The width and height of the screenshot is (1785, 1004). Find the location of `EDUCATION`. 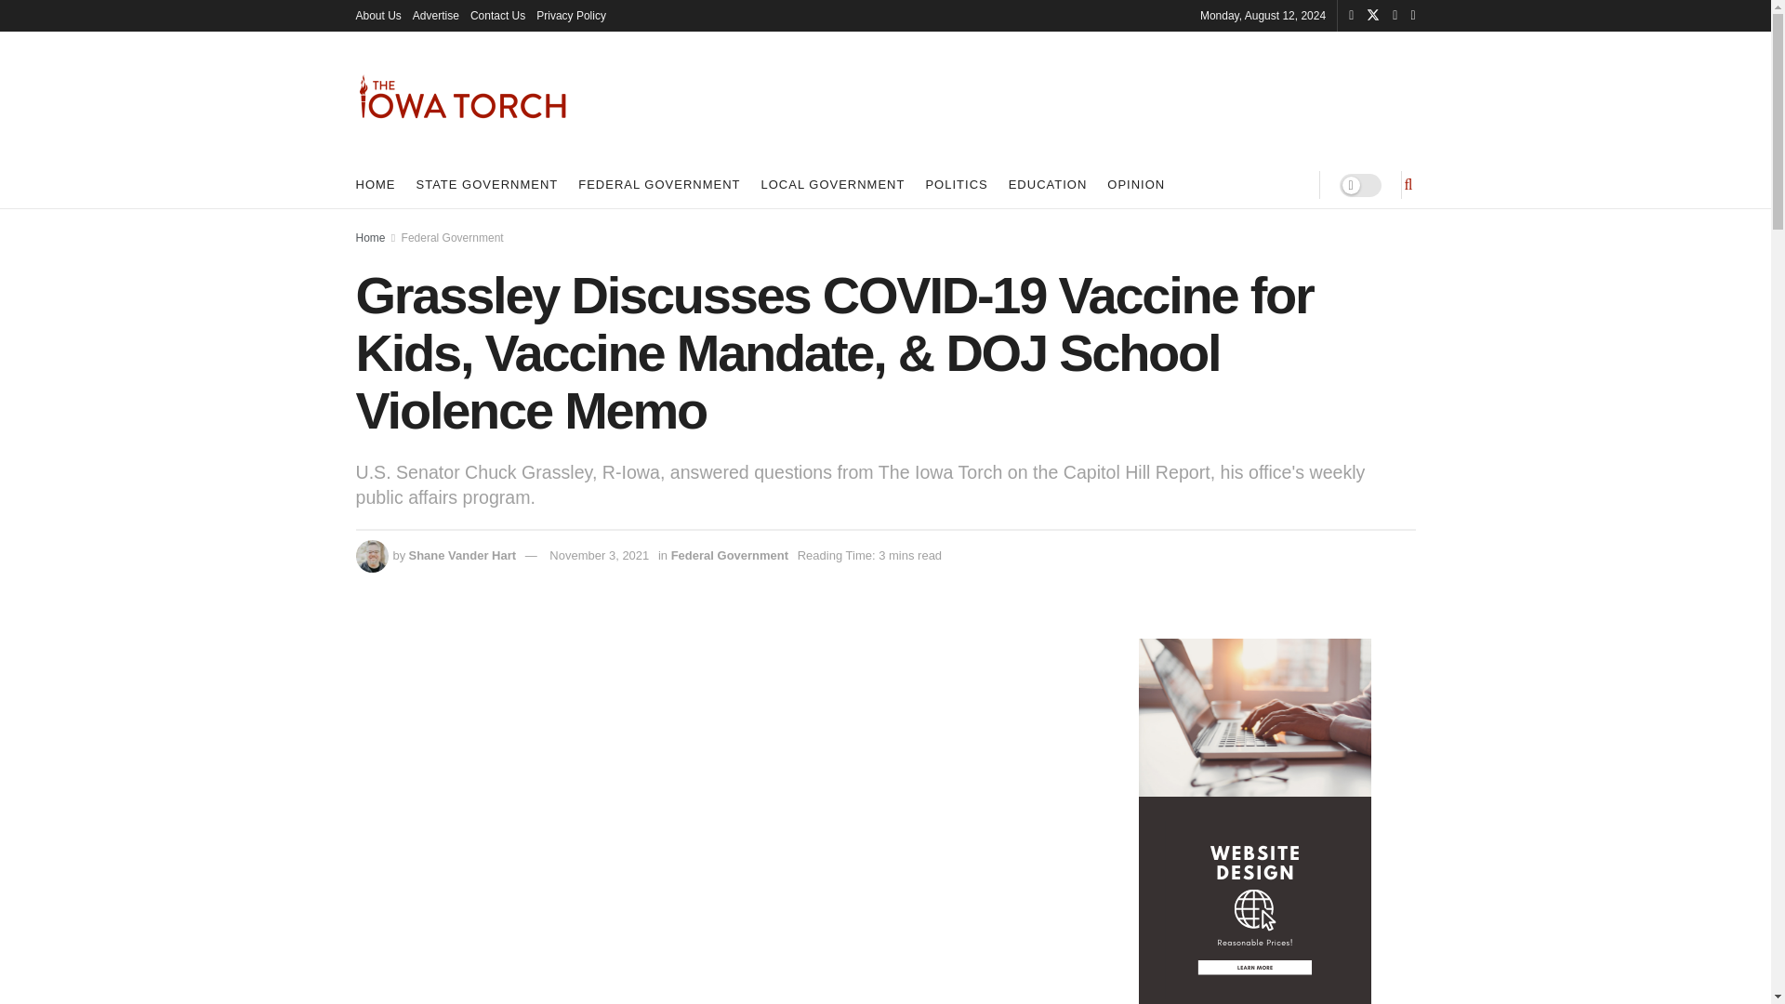

EDUCATION is located at coordinates (1047, 184).